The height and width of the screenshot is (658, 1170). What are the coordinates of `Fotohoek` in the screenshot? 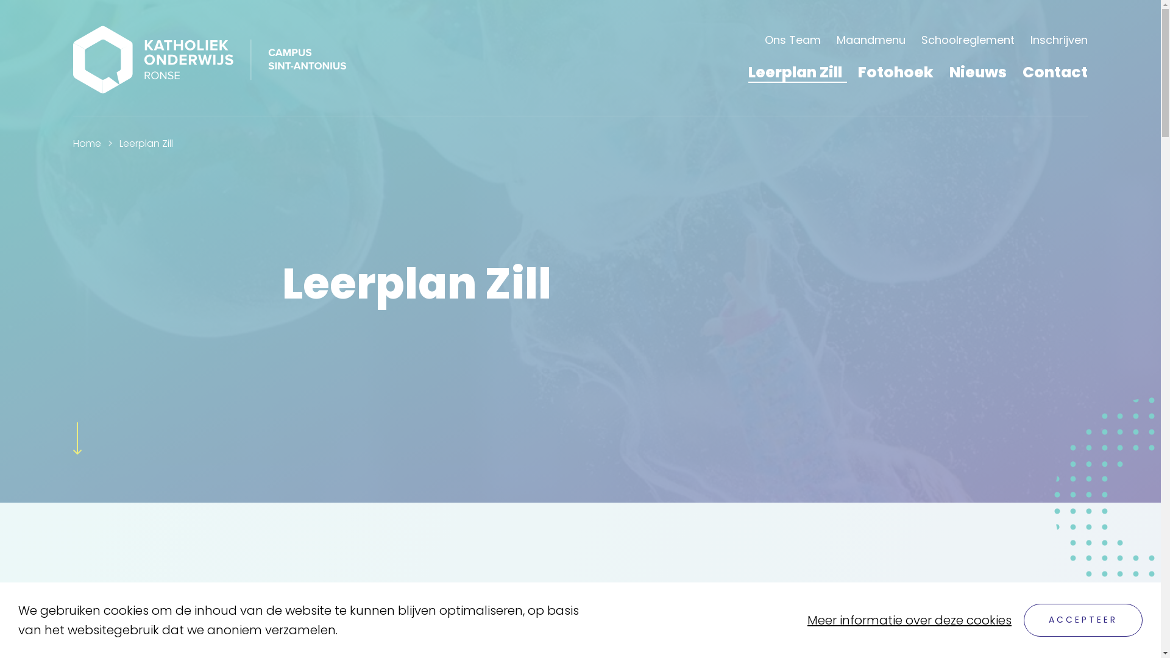 It's located at (896, 72).